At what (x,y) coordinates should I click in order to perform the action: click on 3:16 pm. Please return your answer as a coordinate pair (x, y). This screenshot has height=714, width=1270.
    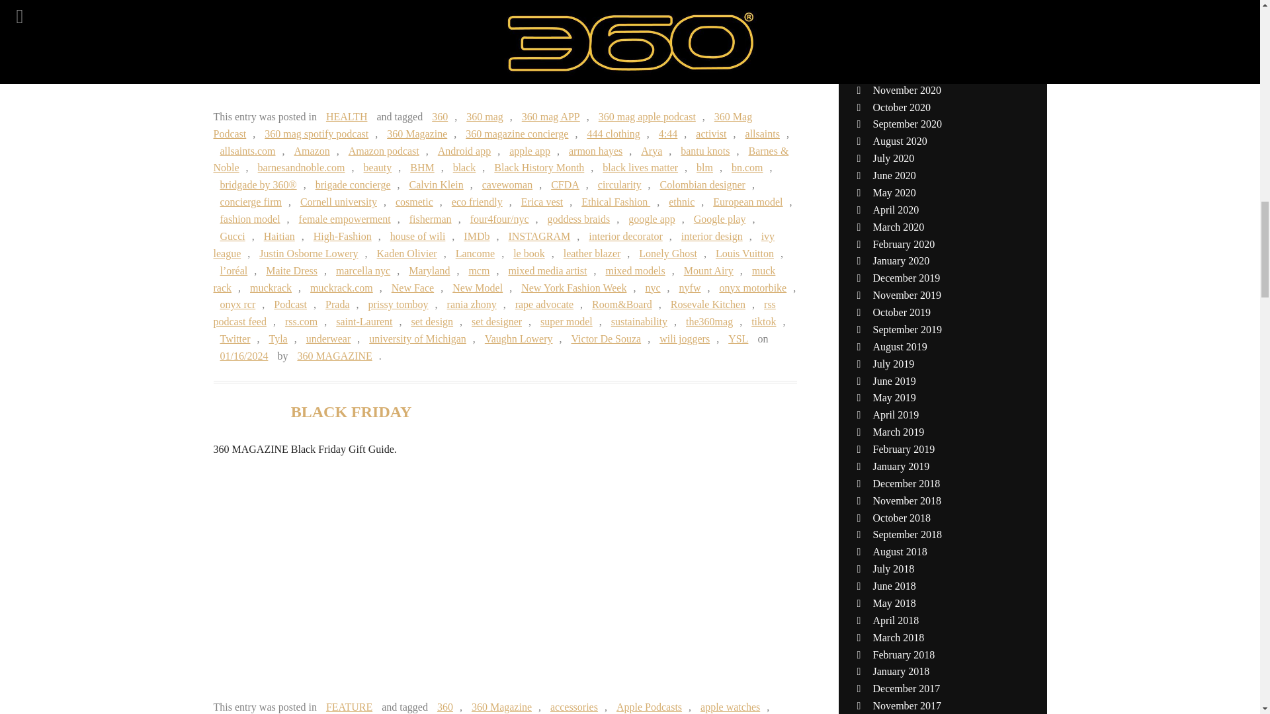
    Looking at the image, I should click on (243, 356).